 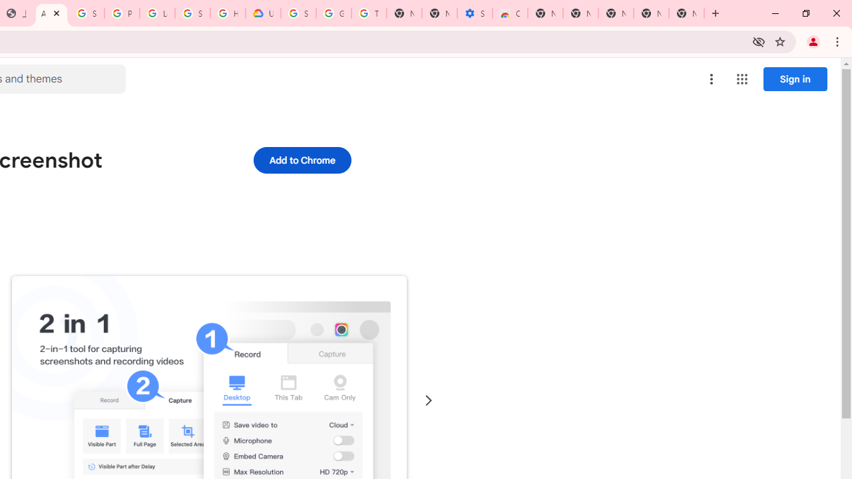 I want to click on New Tab, so click(x=686, y=13).